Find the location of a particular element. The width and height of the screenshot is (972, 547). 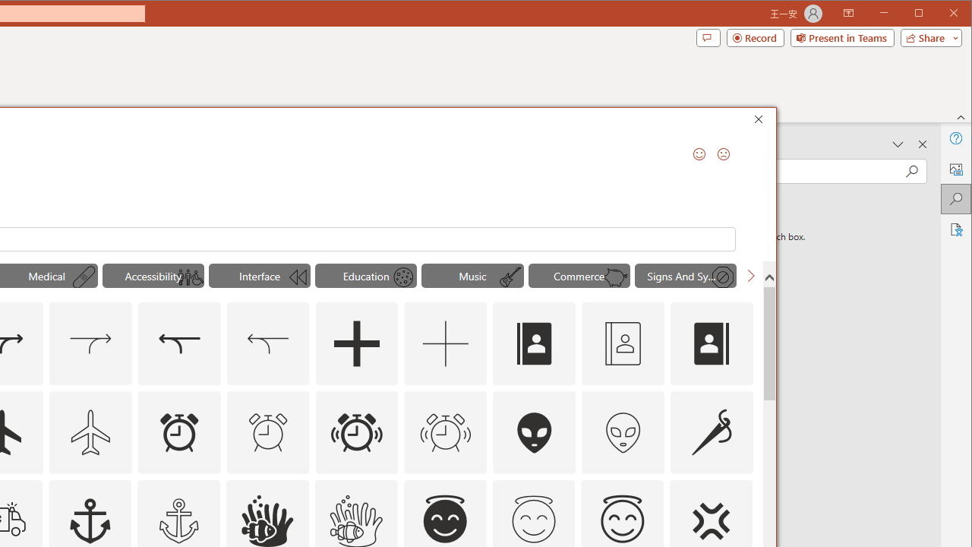

AutomationID: Icons_Acquisition_RTL_M is located at coordinates (268, 343).